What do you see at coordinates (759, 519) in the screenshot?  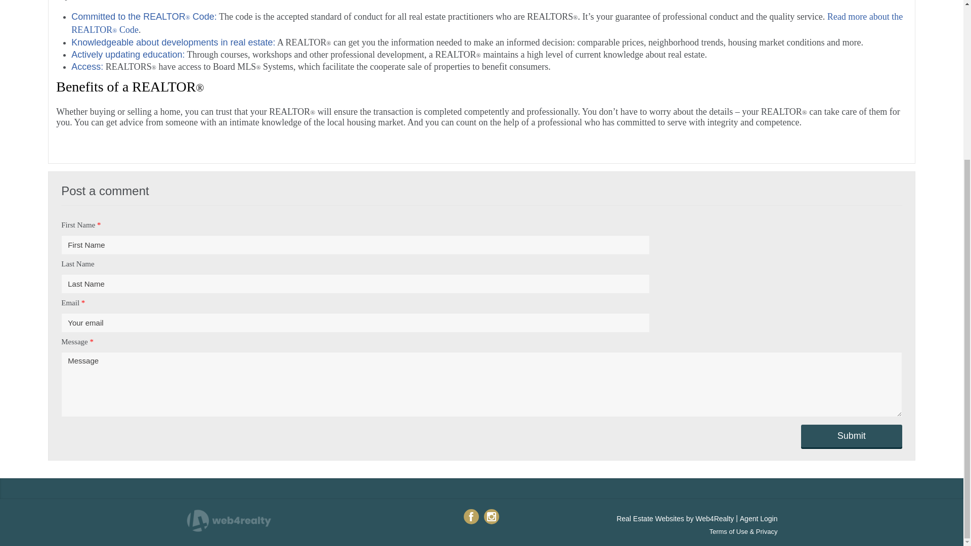 I see `Agent Login` at bounding box center [759, 519].